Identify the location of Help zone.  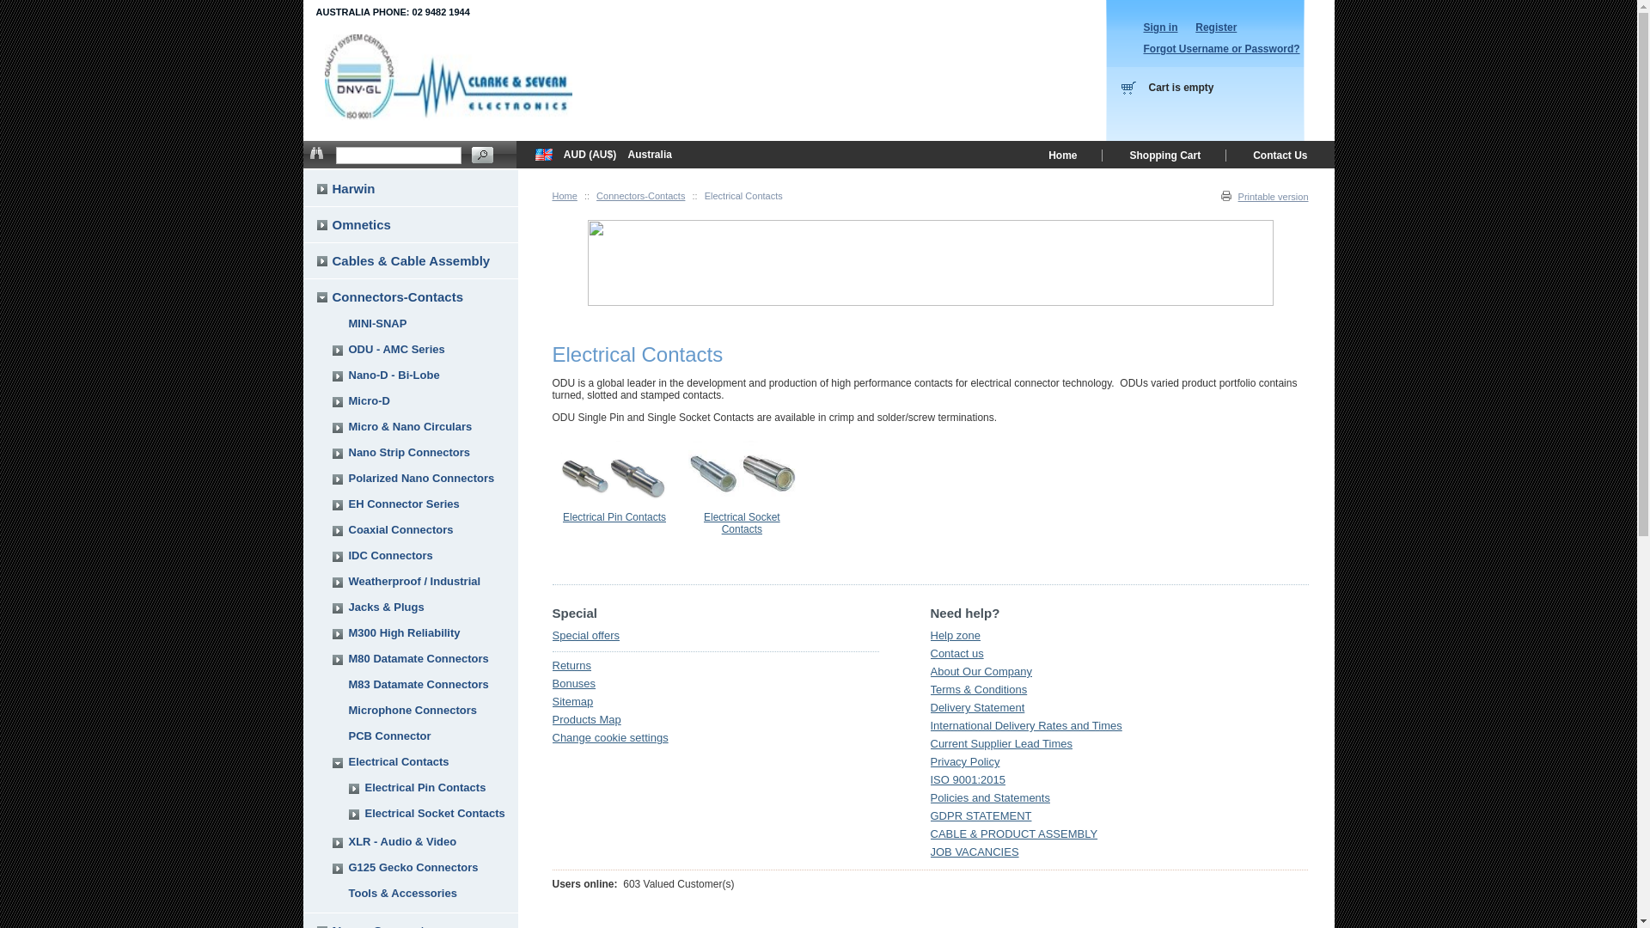
(956, 636).